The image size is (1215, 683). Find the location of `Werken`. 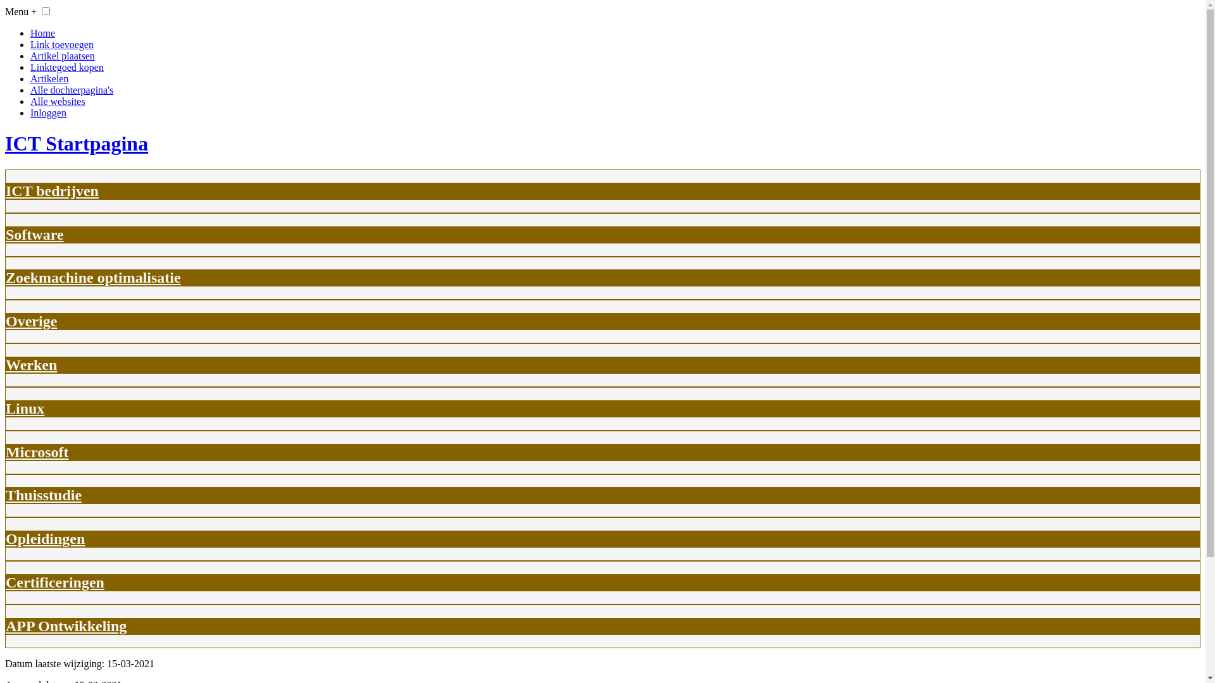

Werken is located at coordinates (32, 365).